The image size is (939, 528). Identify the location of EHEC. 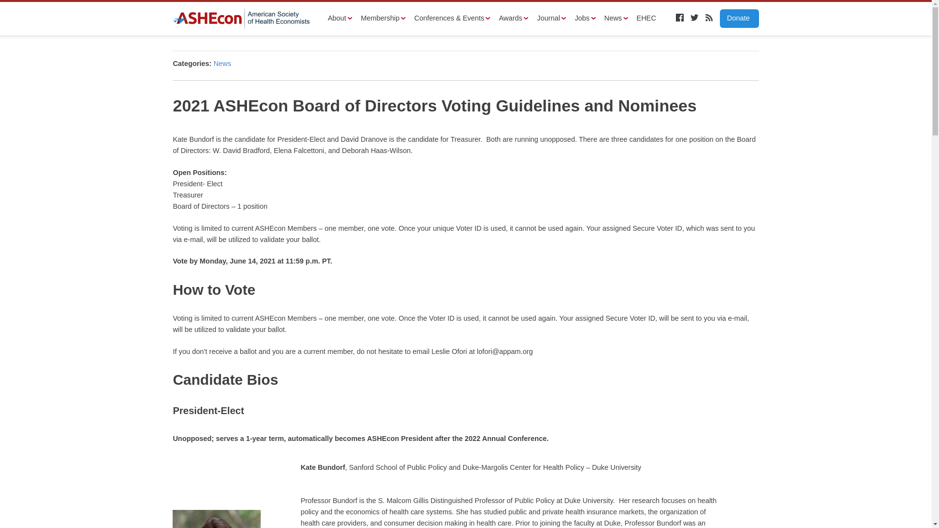
(649, 19).